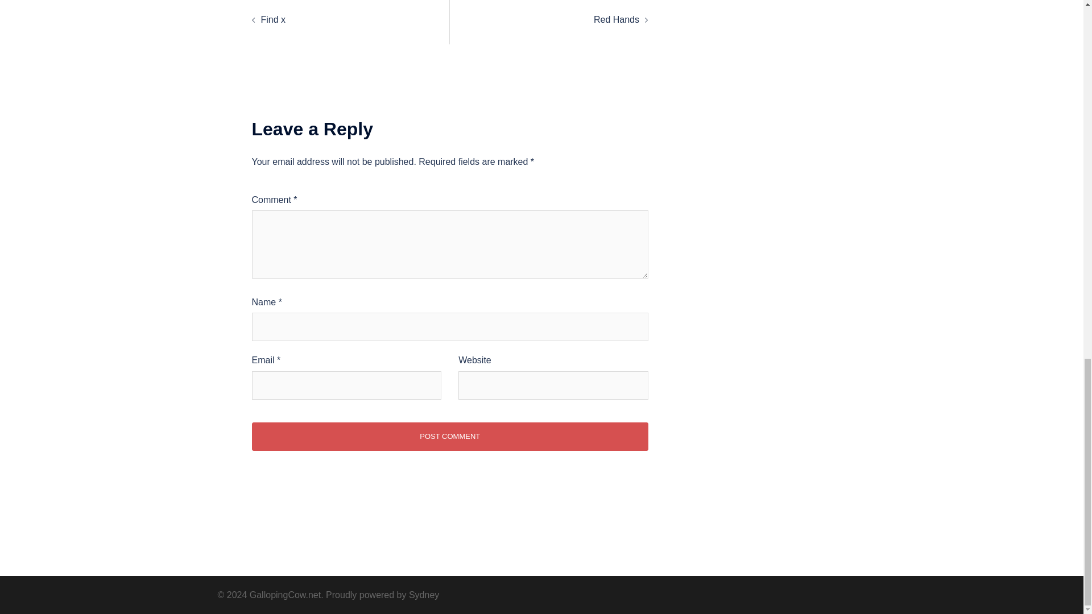 This screenshot has height=614, width=1092. Describe the element at coordinates (273, 19) in the screenshot. I see `Find x` at that location.